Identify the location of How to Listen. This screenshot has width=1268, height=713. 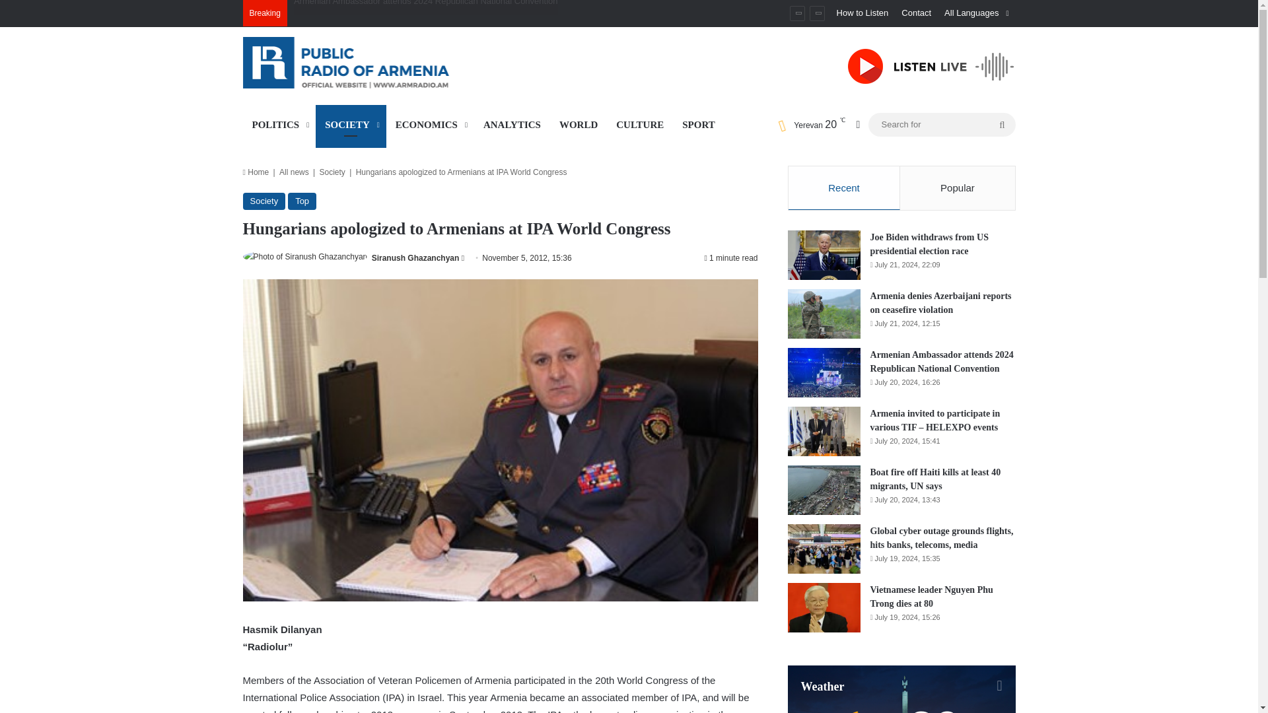
(863, 13).